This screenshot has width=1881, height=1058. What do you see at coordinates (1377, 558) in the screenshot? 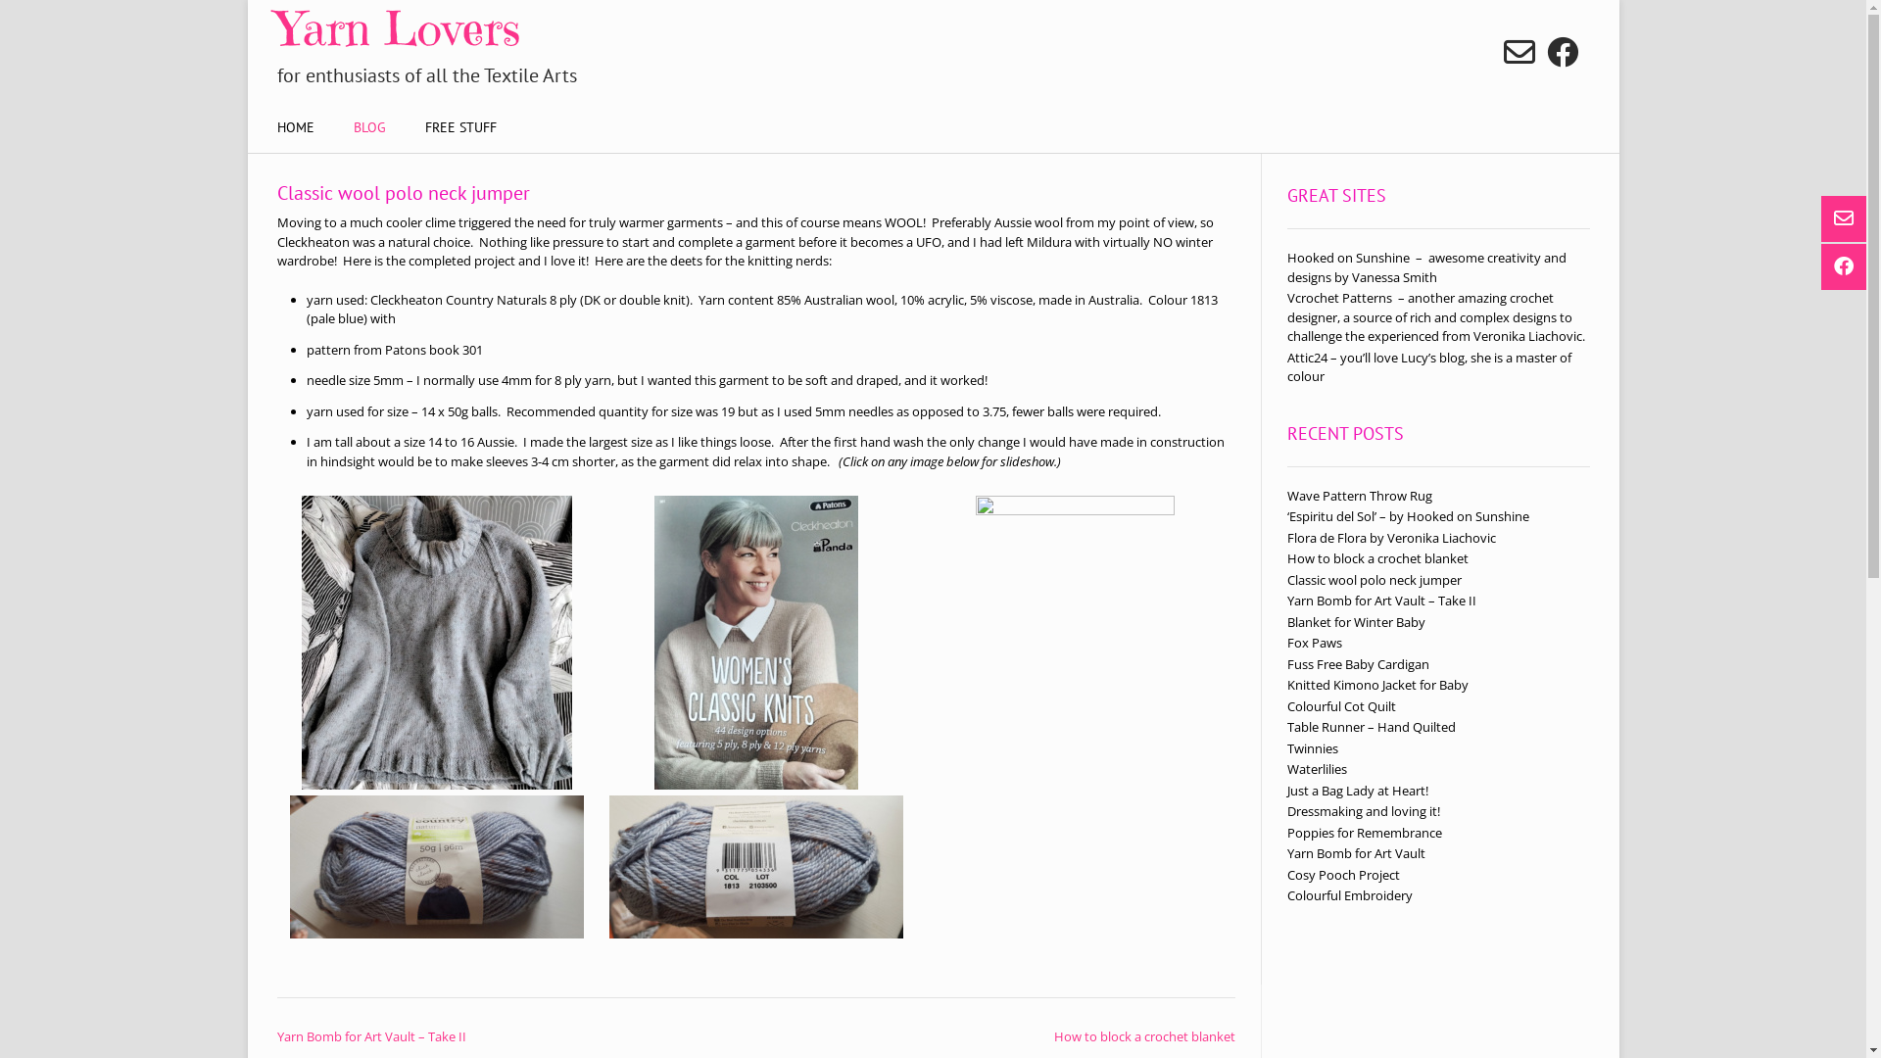
I see `How to block a crochet blanket` at bounding box center [1377, 558].